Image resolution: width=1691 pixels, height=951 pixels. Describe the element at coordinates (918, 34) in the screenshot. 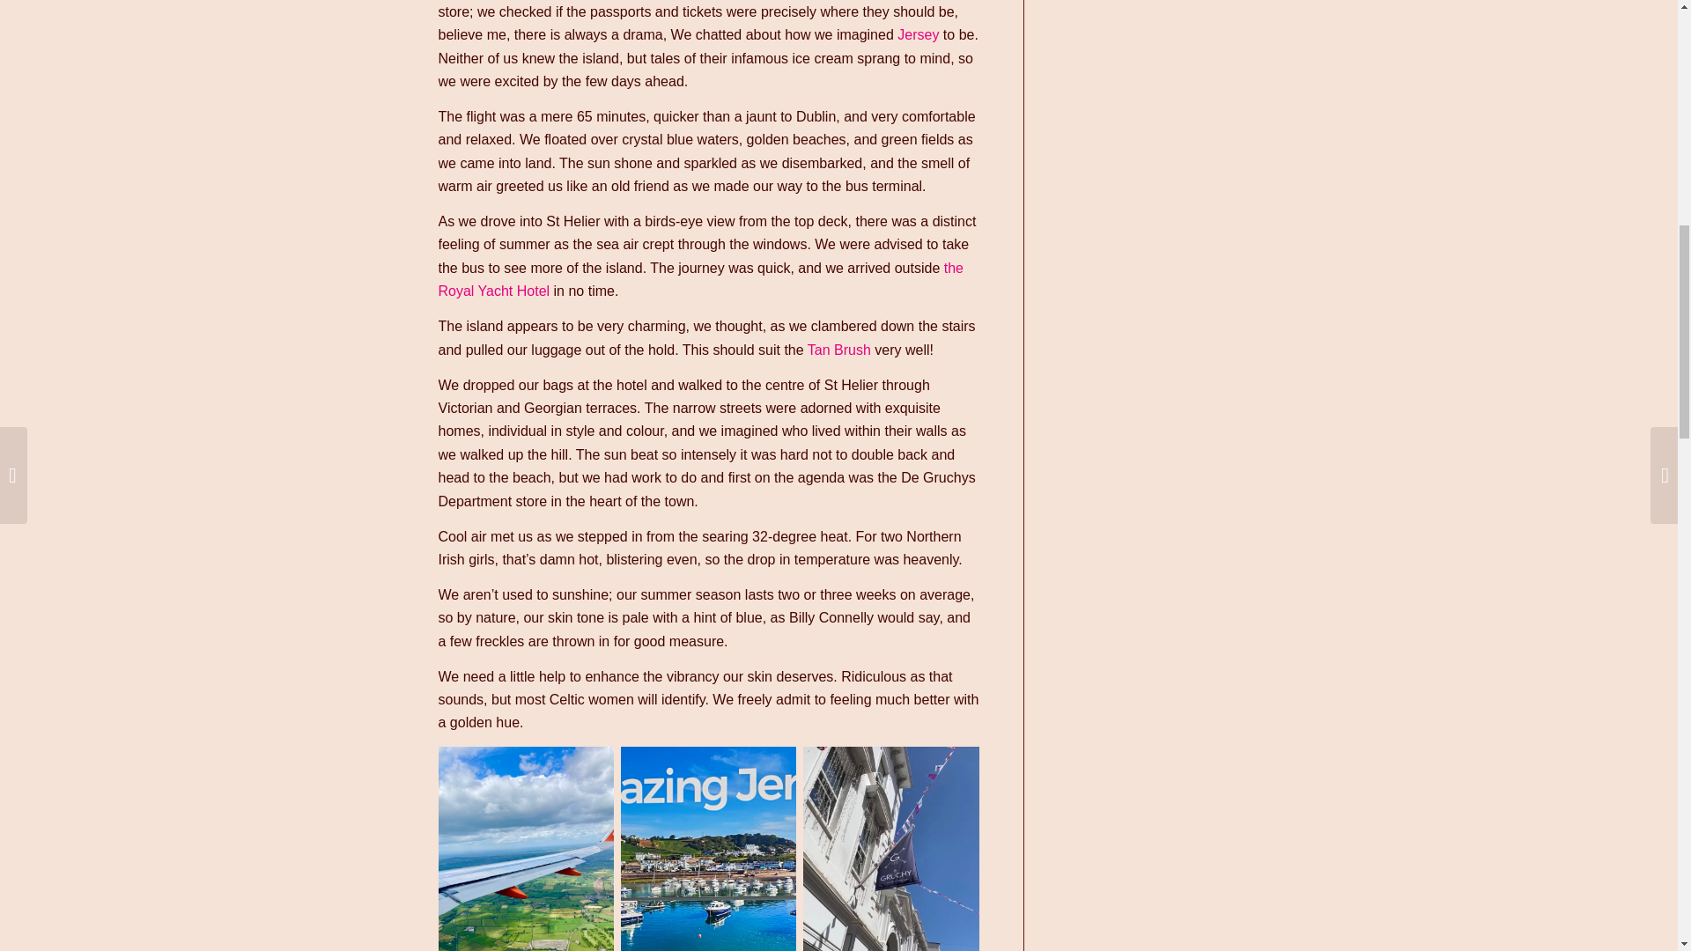

I see `Jersey` at that location.